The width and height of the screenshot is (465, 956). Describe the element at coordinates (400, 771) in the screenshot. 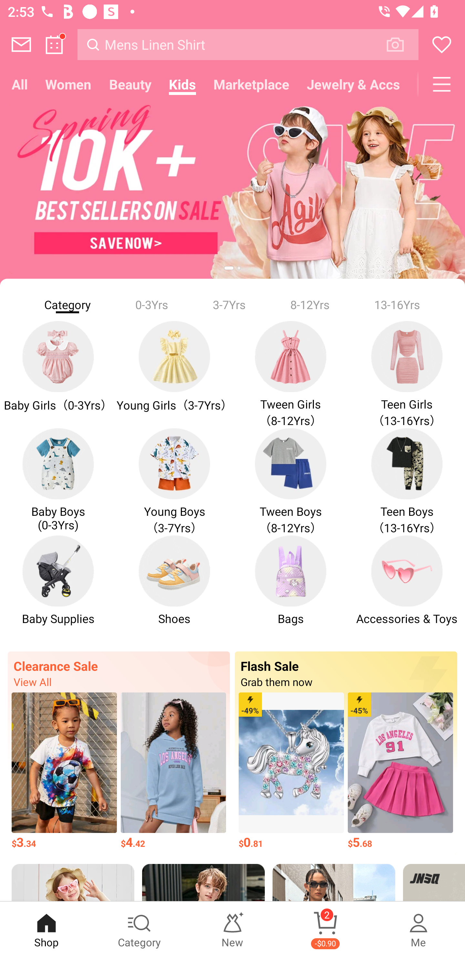

I see `-45% $5.68 Price $5.68` at that location.